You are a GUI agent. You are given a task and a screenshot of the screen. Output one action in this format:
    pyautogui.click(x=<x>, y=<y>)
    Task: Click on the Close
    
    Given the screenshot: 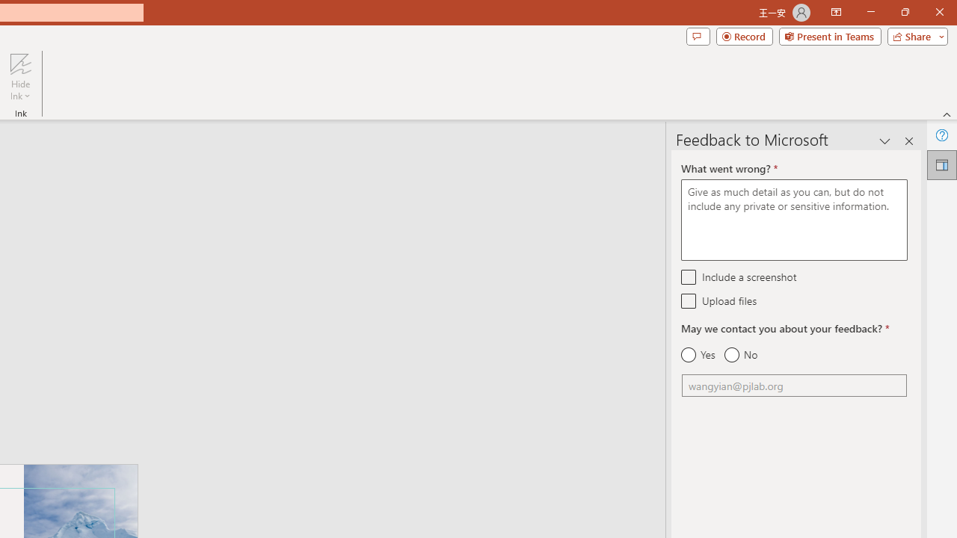 What is the action you would take?
    pyautogui.click(x=939, y=12)
    